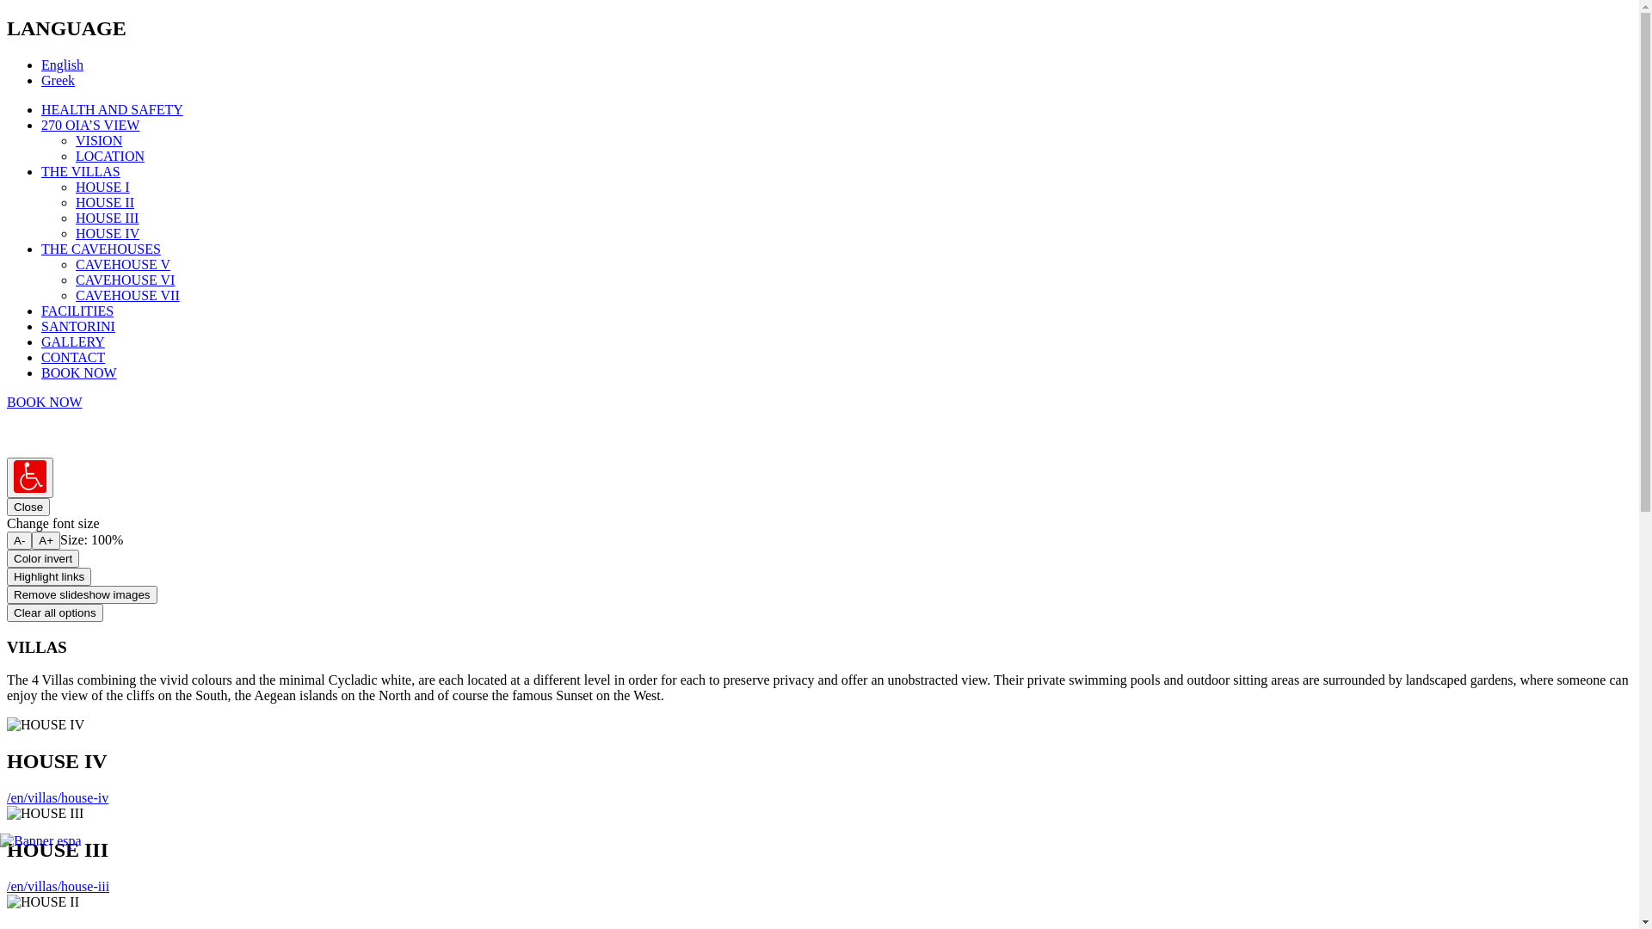 The image size is (1652, 929). What do you see at coordinates (107, 218) in the screenshot?
I see `HOUSE III` at bounding box center [107, 218].